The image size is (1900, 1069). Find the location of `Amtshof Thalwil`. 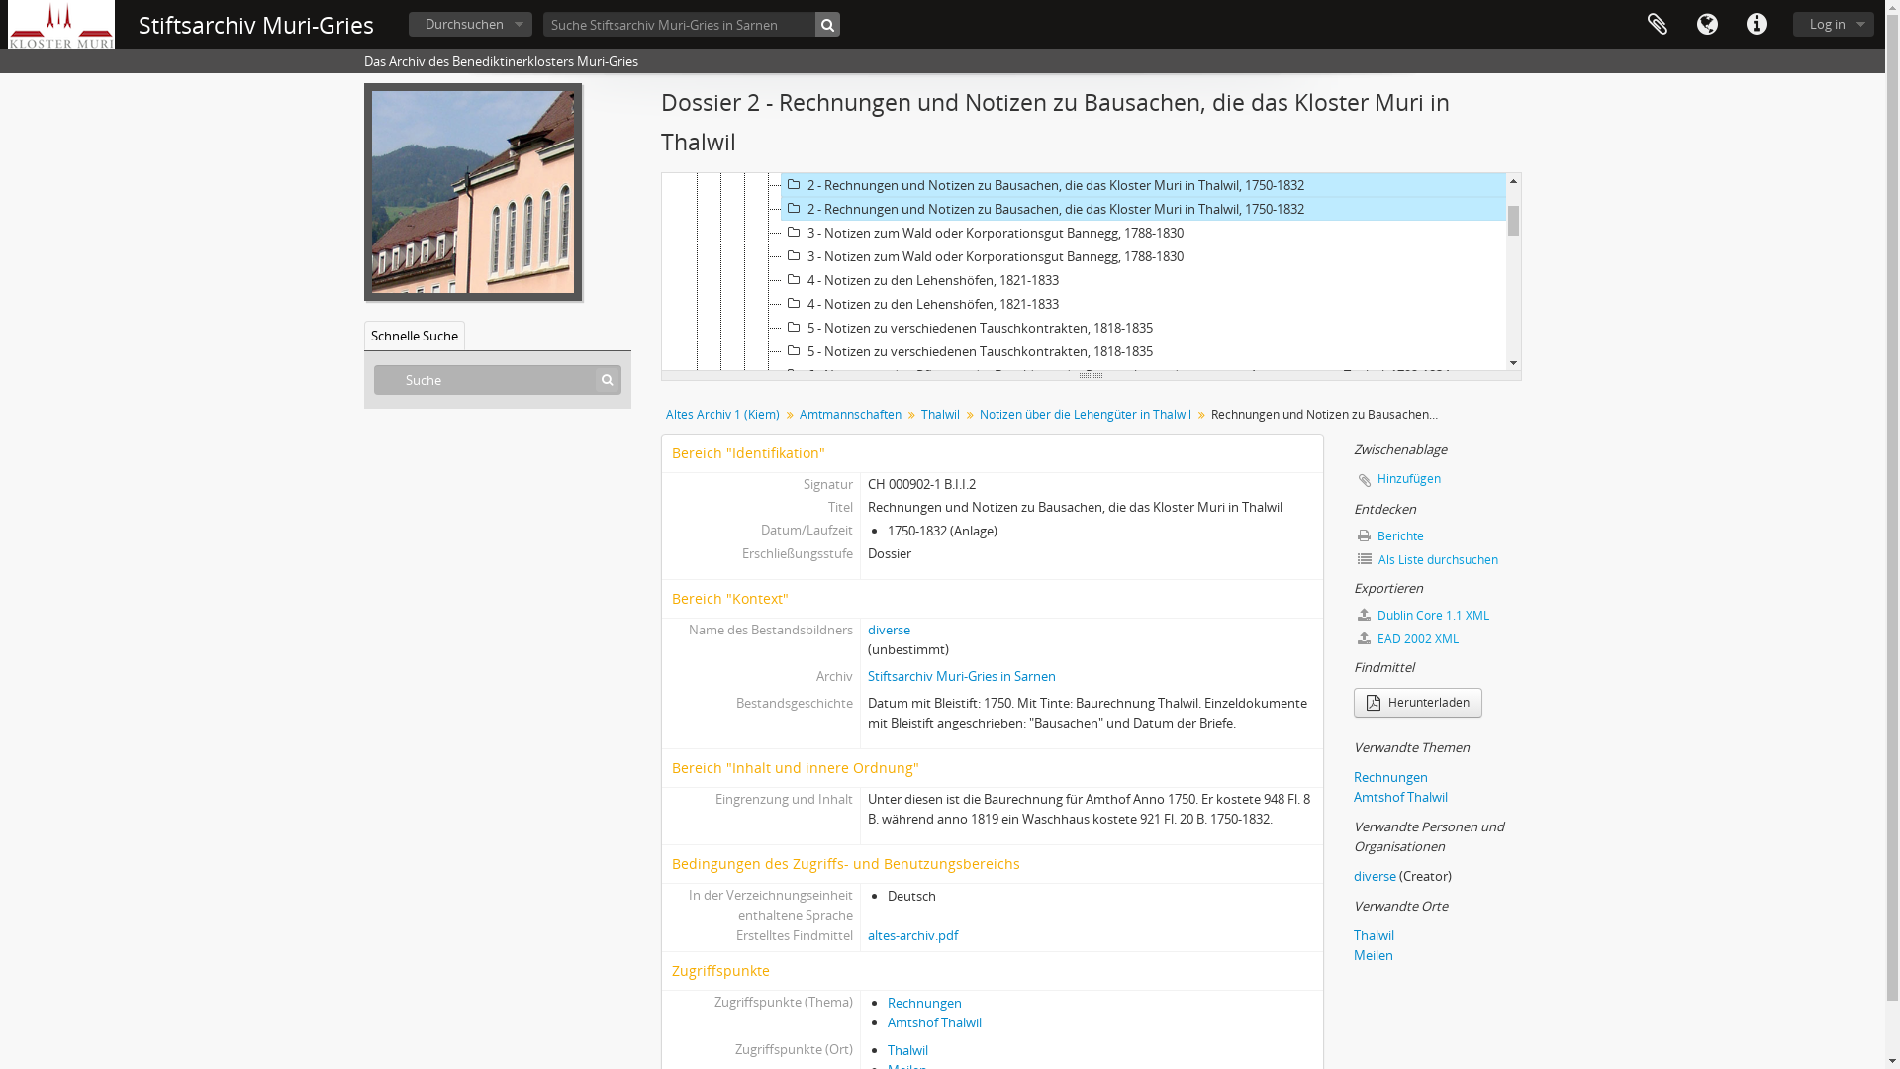

Amtshof Thalwil is located at coordinates (934, 1022).